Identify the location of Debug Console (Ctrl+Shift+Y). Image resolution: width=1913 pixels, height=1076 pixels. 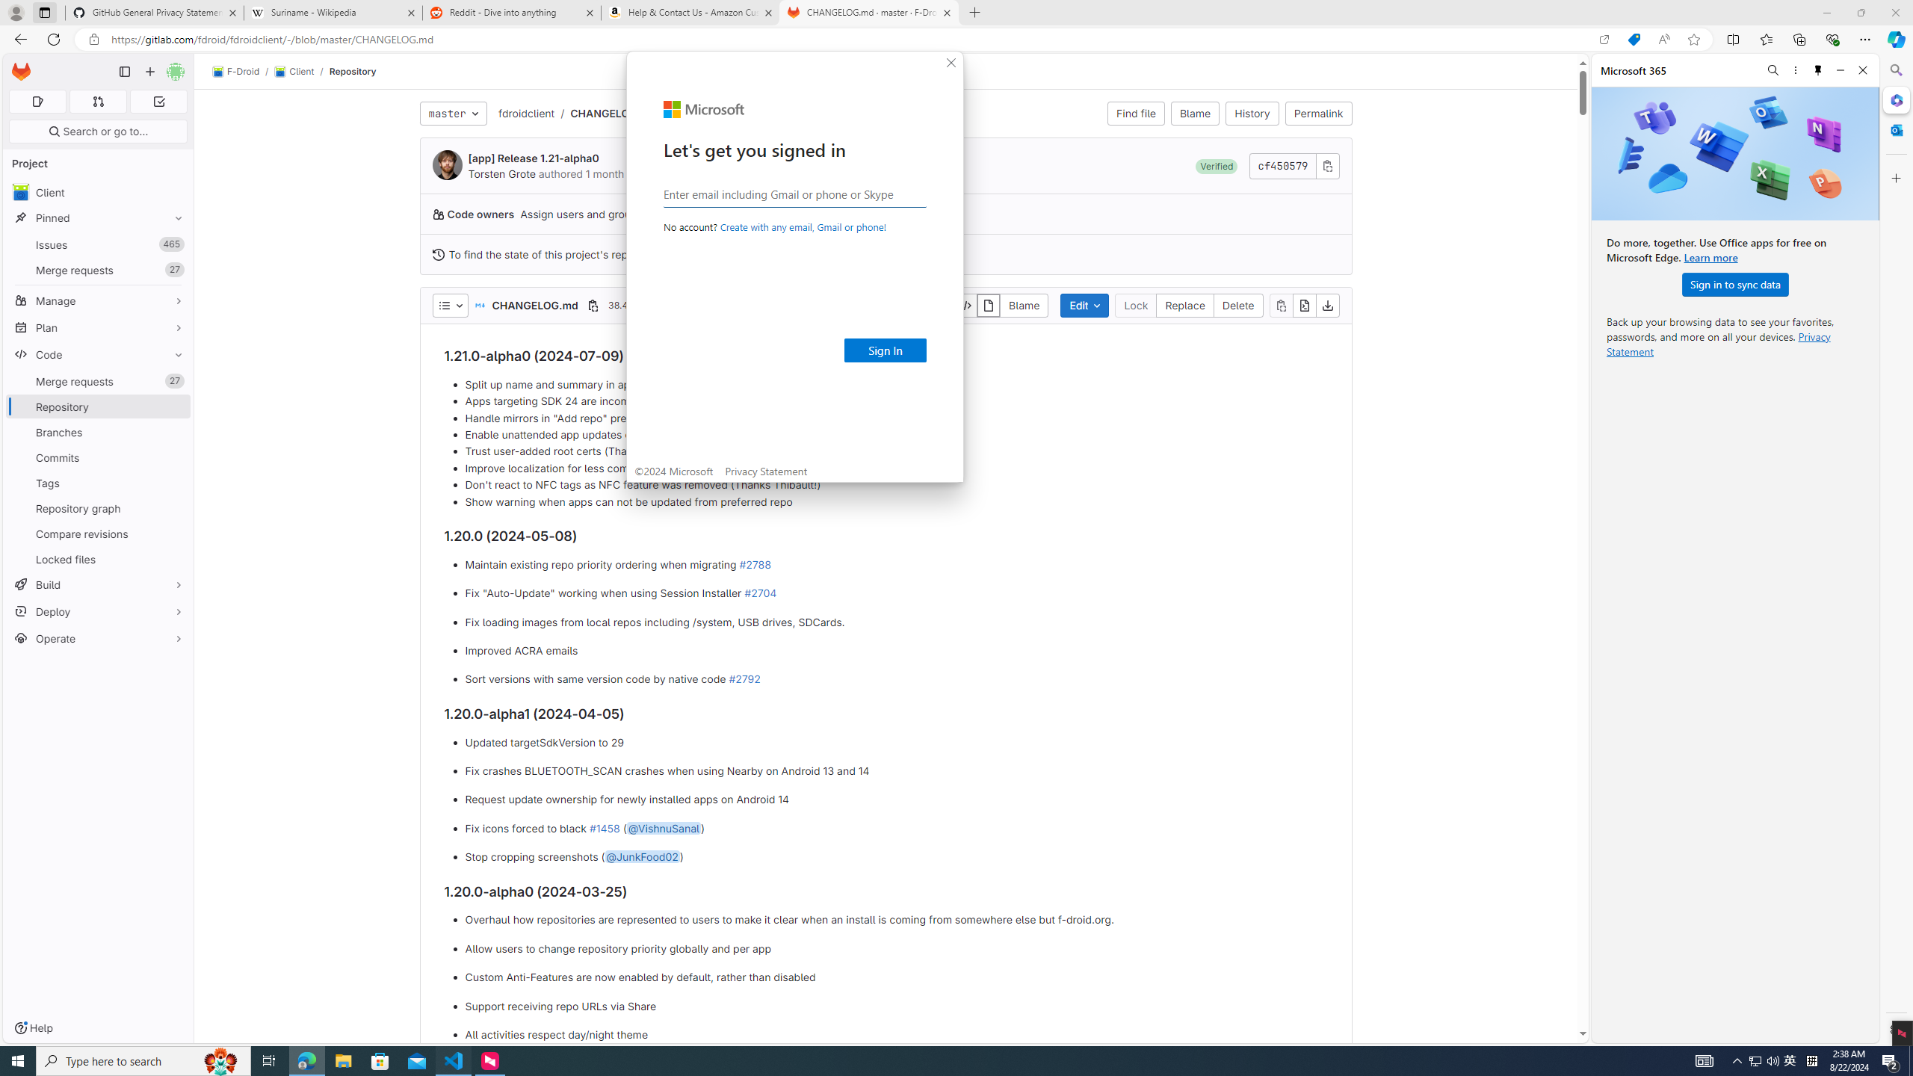
(401, 708).